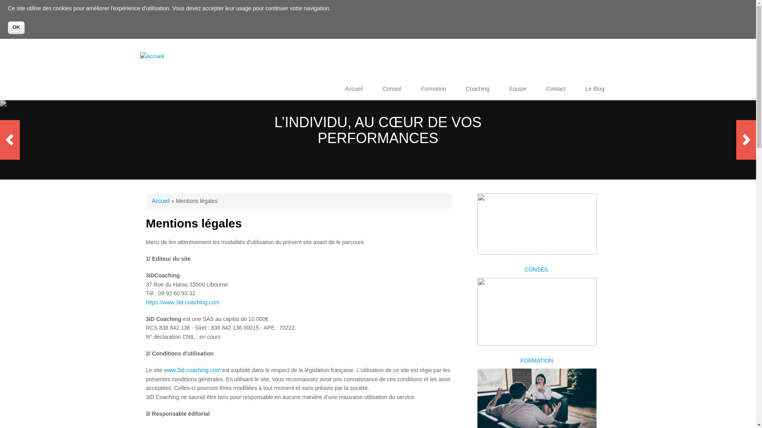 Image resolution: width=762 pixels, height=428 pixels. What do you see at coordinates (433, 89) in the screenshot?
I see `Formation` at bounding box center [433, 89].